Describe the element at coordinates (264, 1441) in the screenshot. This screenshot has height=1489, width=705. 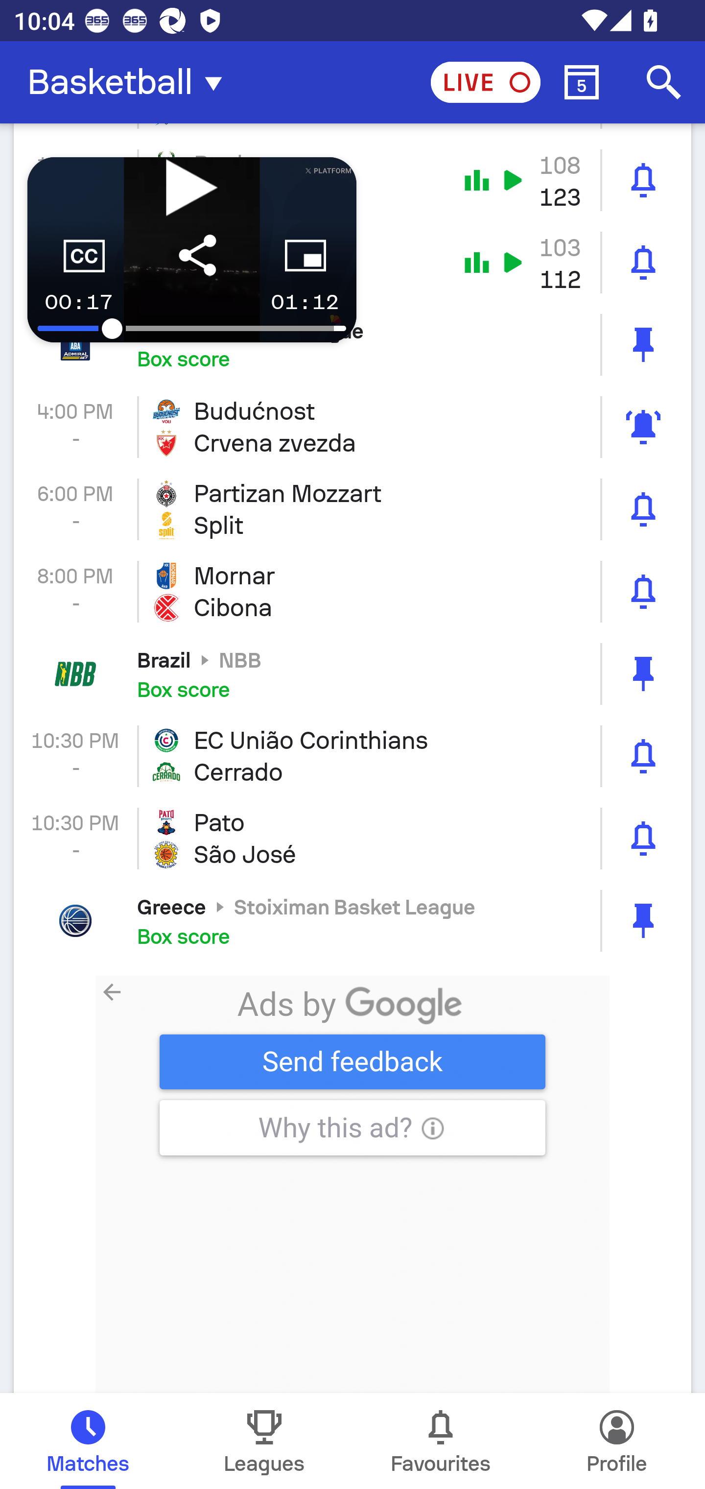
I see `Leagues` at that location.